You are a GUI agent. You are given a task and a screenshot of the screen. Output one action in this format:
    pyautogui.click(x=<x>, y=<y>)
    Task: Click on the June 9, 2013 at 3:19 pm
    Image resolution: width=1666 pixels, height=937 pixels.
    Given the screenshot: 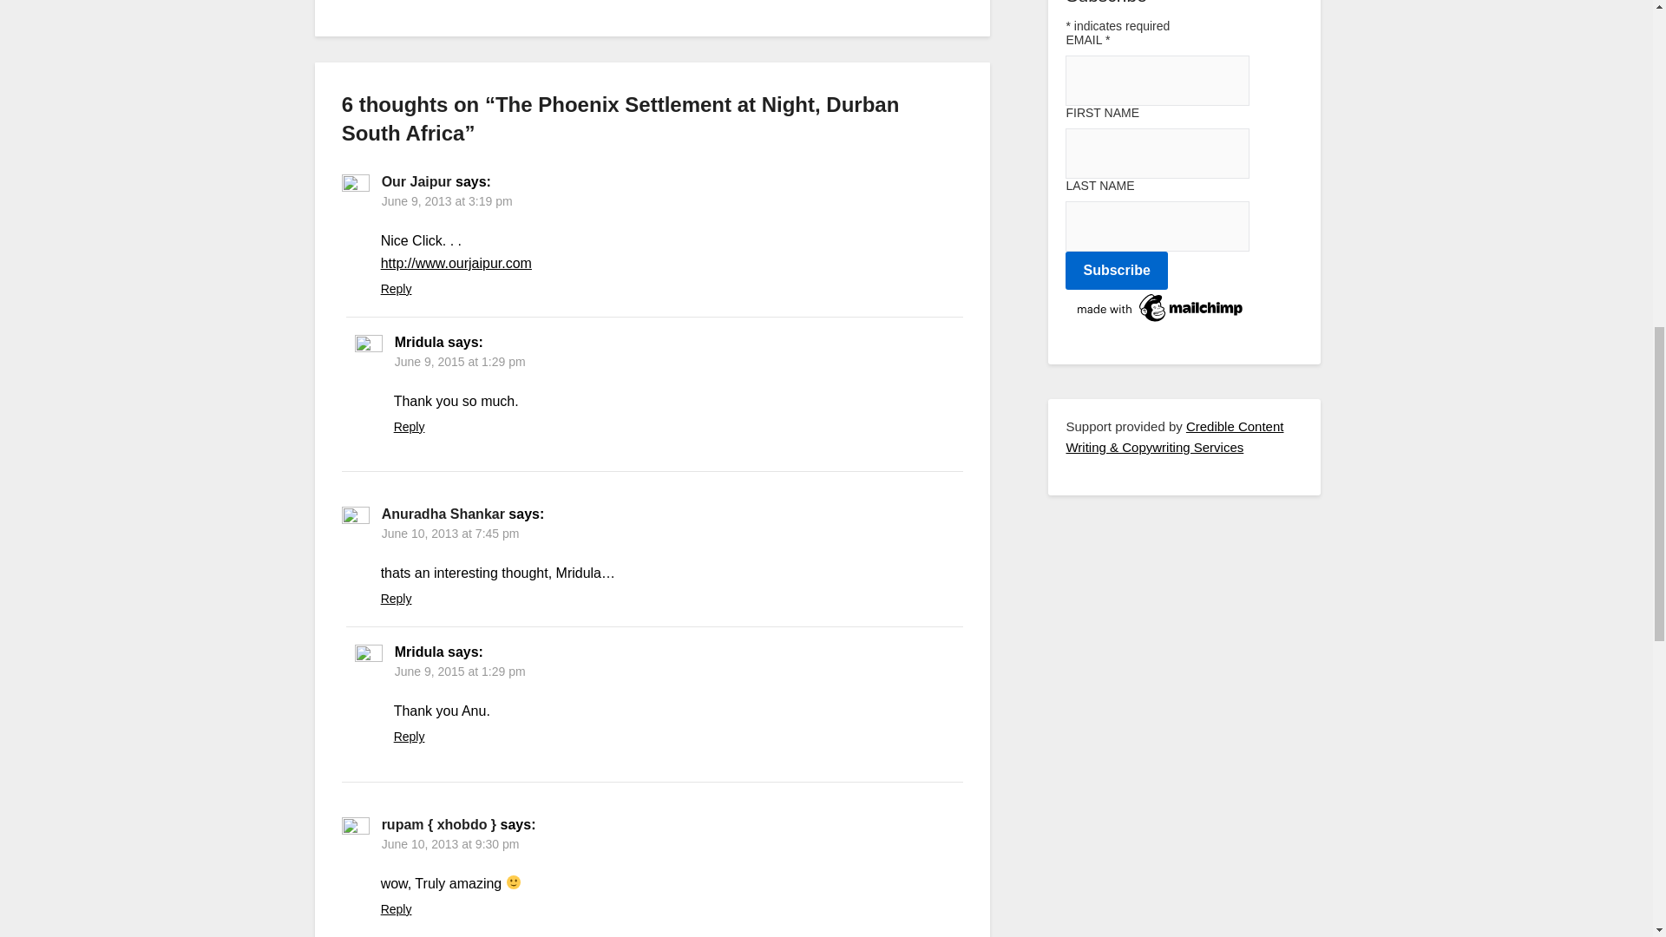 What is the action you would take?
    pyautogui.click(x=447, y=200)
    